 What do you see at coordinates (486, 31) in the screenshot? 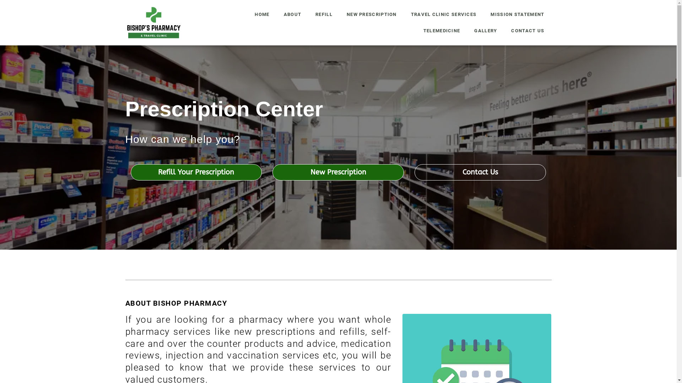
I see `GALLERY` at bounding box center [486, 31].